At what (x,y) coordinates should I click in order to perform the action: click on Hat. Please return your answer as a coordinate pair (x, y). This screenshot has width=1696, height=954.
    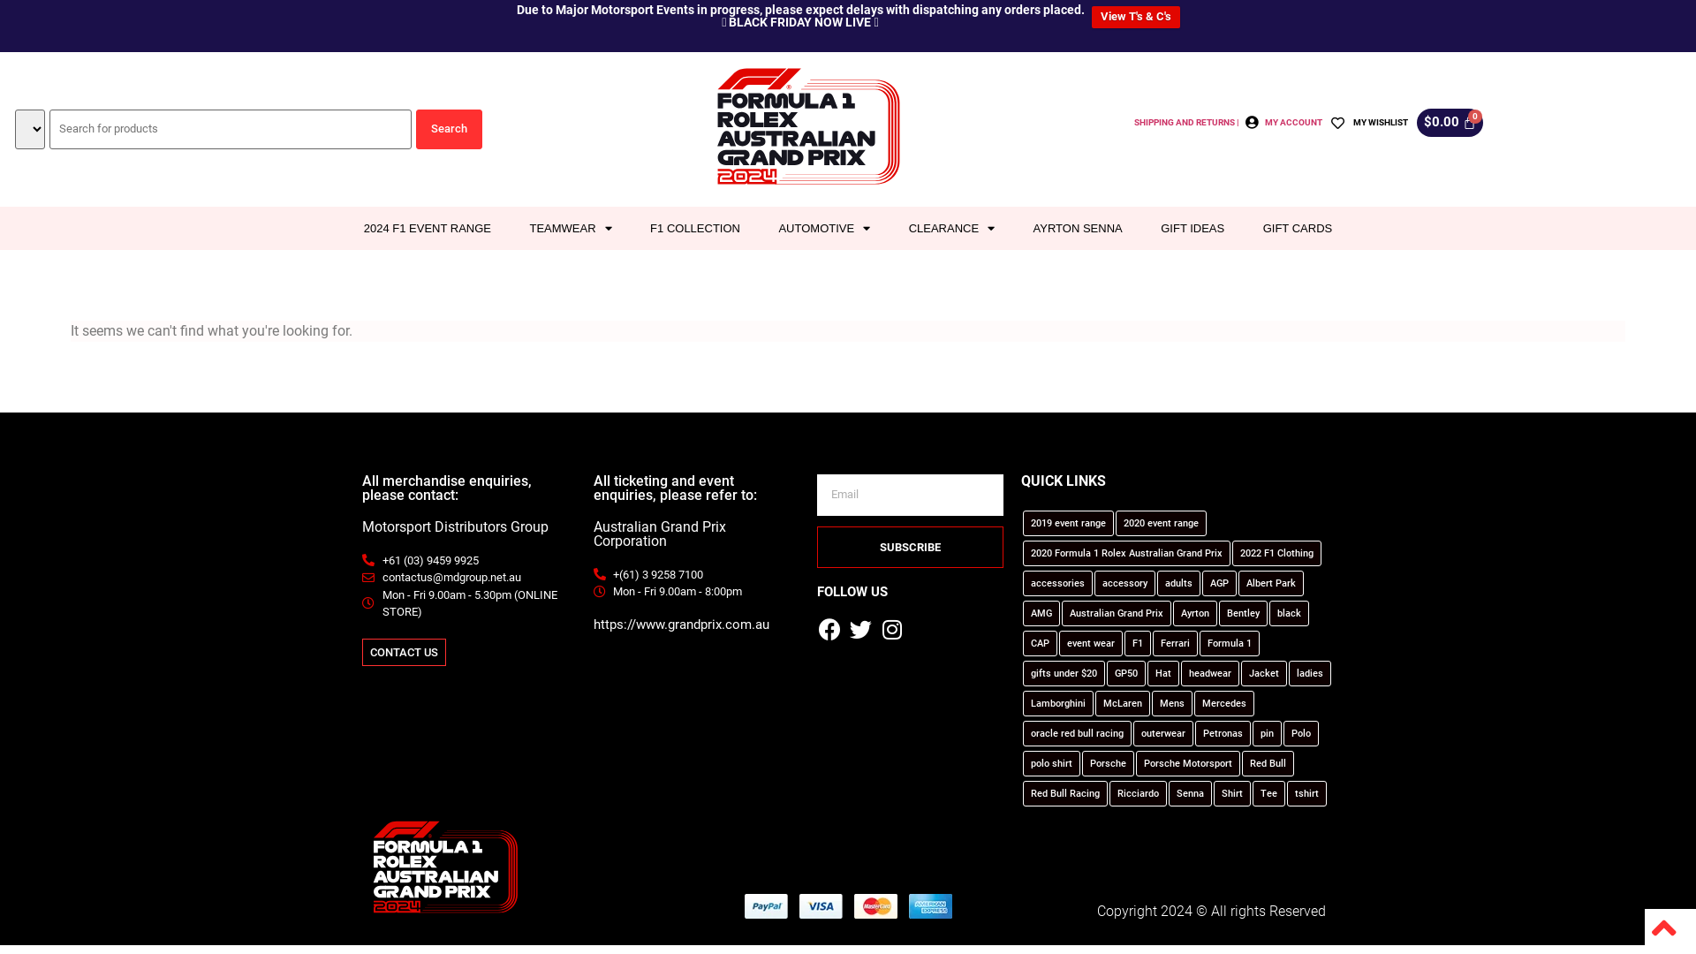
    Looking at the image, I should click on (1163, 673).